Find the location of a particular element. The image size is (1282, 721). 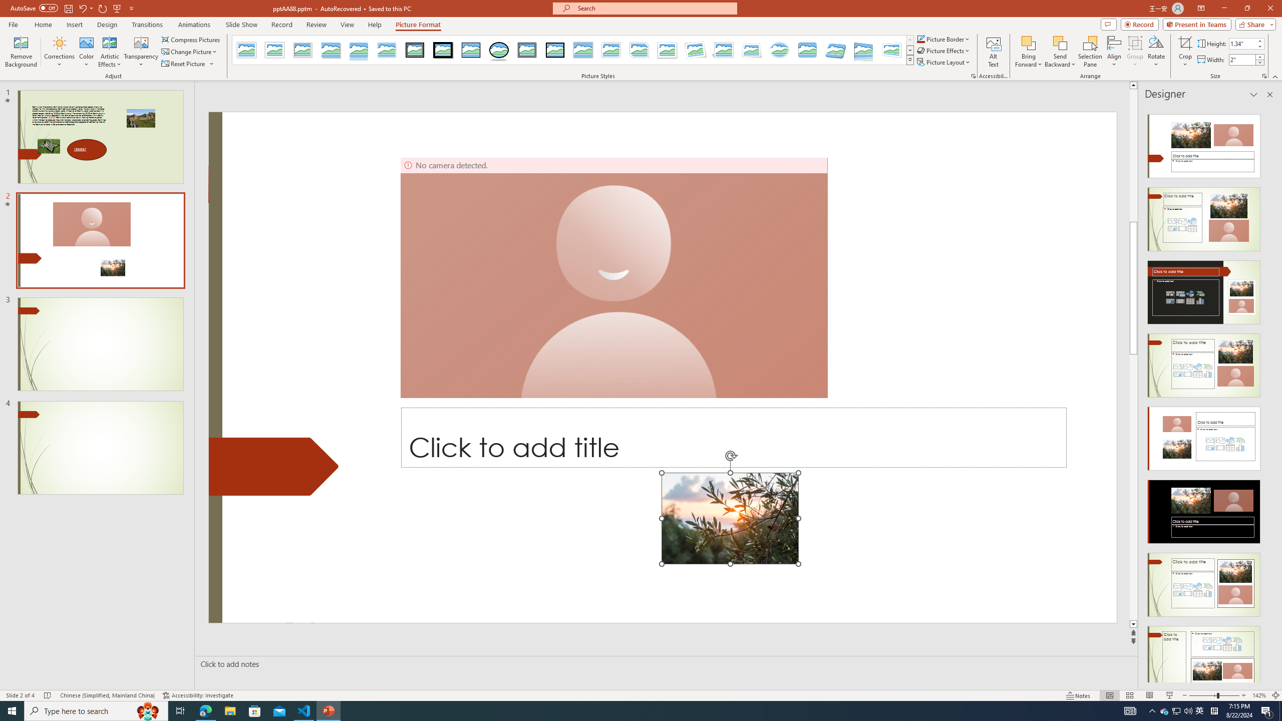

Moderate Frame, Black is located at coordinates (555, 50).